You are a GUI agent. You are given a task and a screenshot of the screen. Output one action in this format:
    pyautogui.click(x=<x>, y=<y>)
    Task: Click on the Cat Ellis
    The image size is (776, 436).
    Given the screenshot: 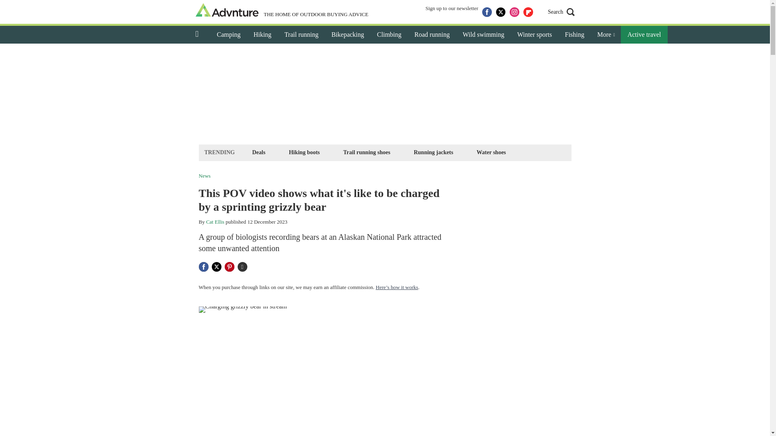 What is the action you would take?
    pyautogui.click(x=215, y=222)
    